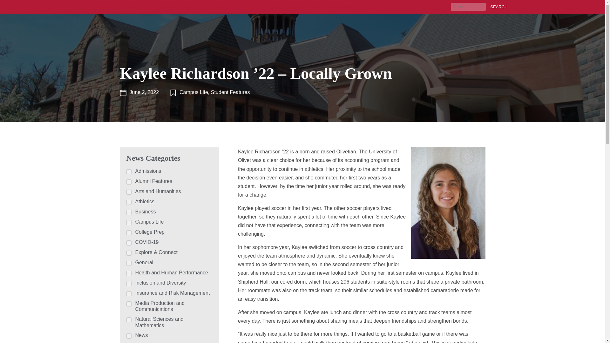  What do you see at coordinates (129, 192) in the screenshot?
I see `50` at bounding box center [129, 192].